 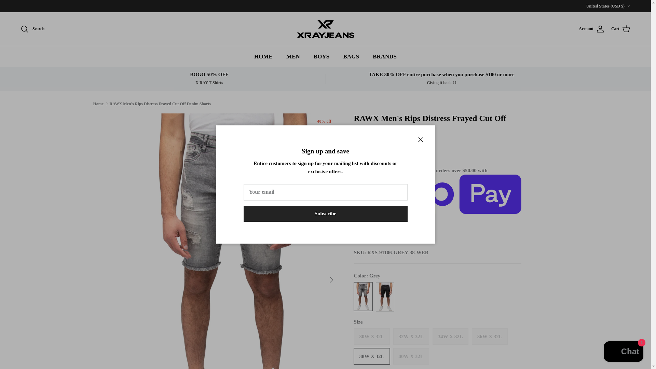 I want to click on HOME, so click(x=263, y=56).